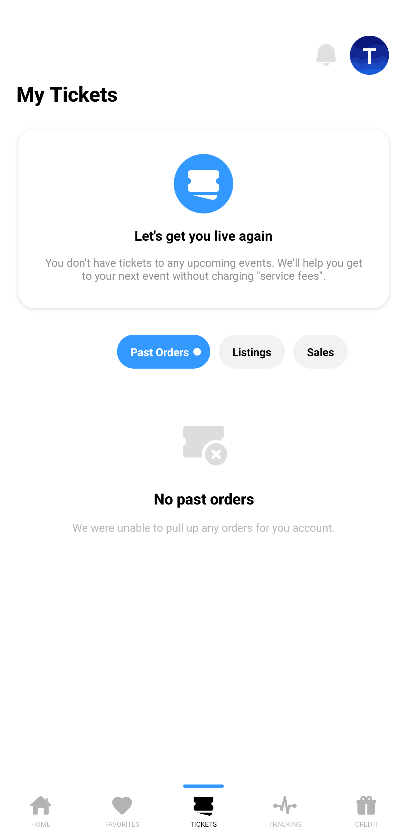  Describe the element at coordinates (164, 352) in the screenshot. I see `Past Orders` at that location.